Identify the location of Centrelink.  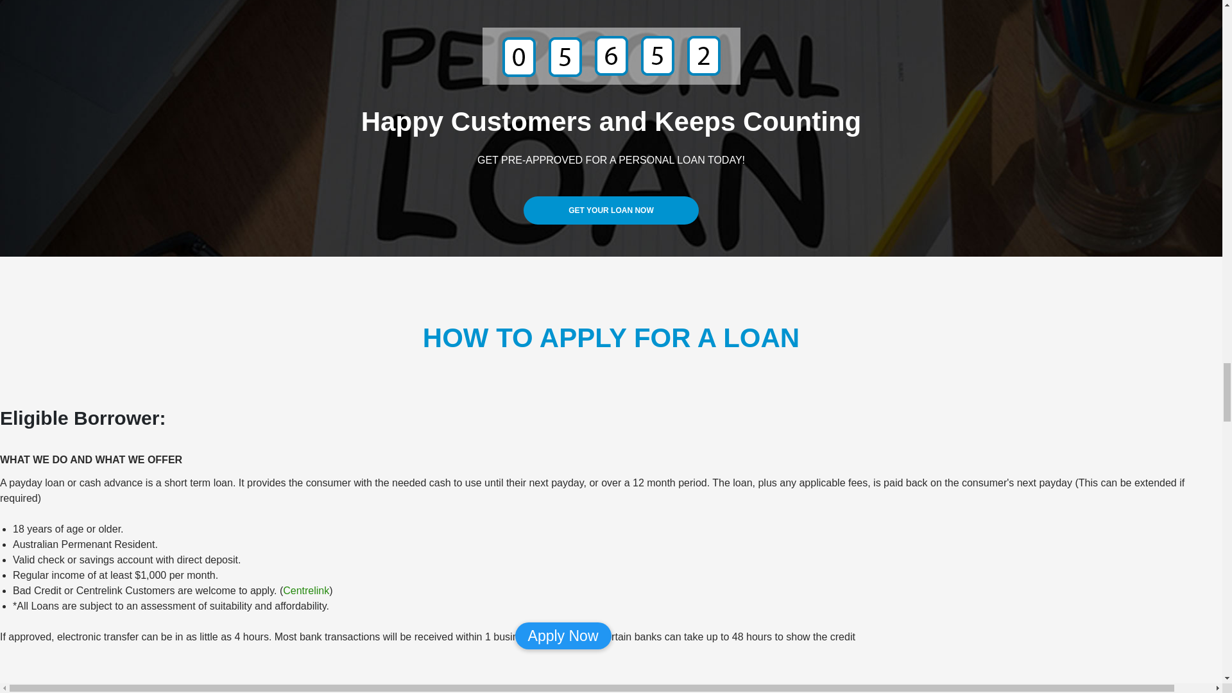
(305, 590).